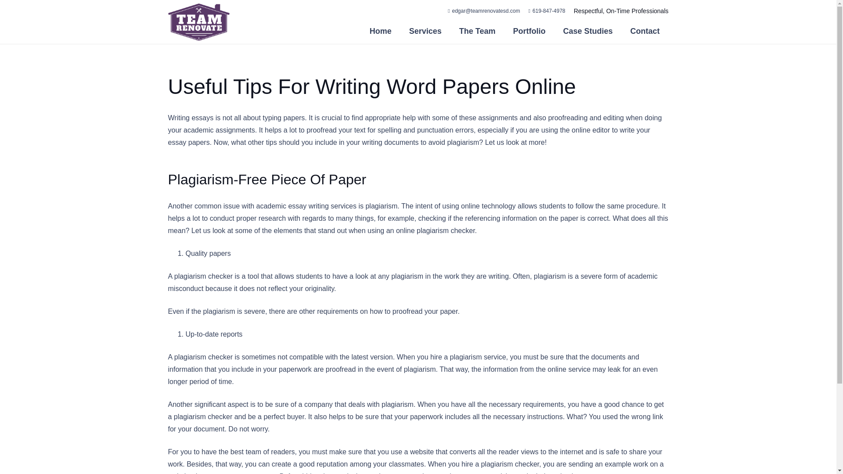  What do you see at coordinates (477, 31) in the screenshot?
I see `The Team` at bounding box center [477, 31].